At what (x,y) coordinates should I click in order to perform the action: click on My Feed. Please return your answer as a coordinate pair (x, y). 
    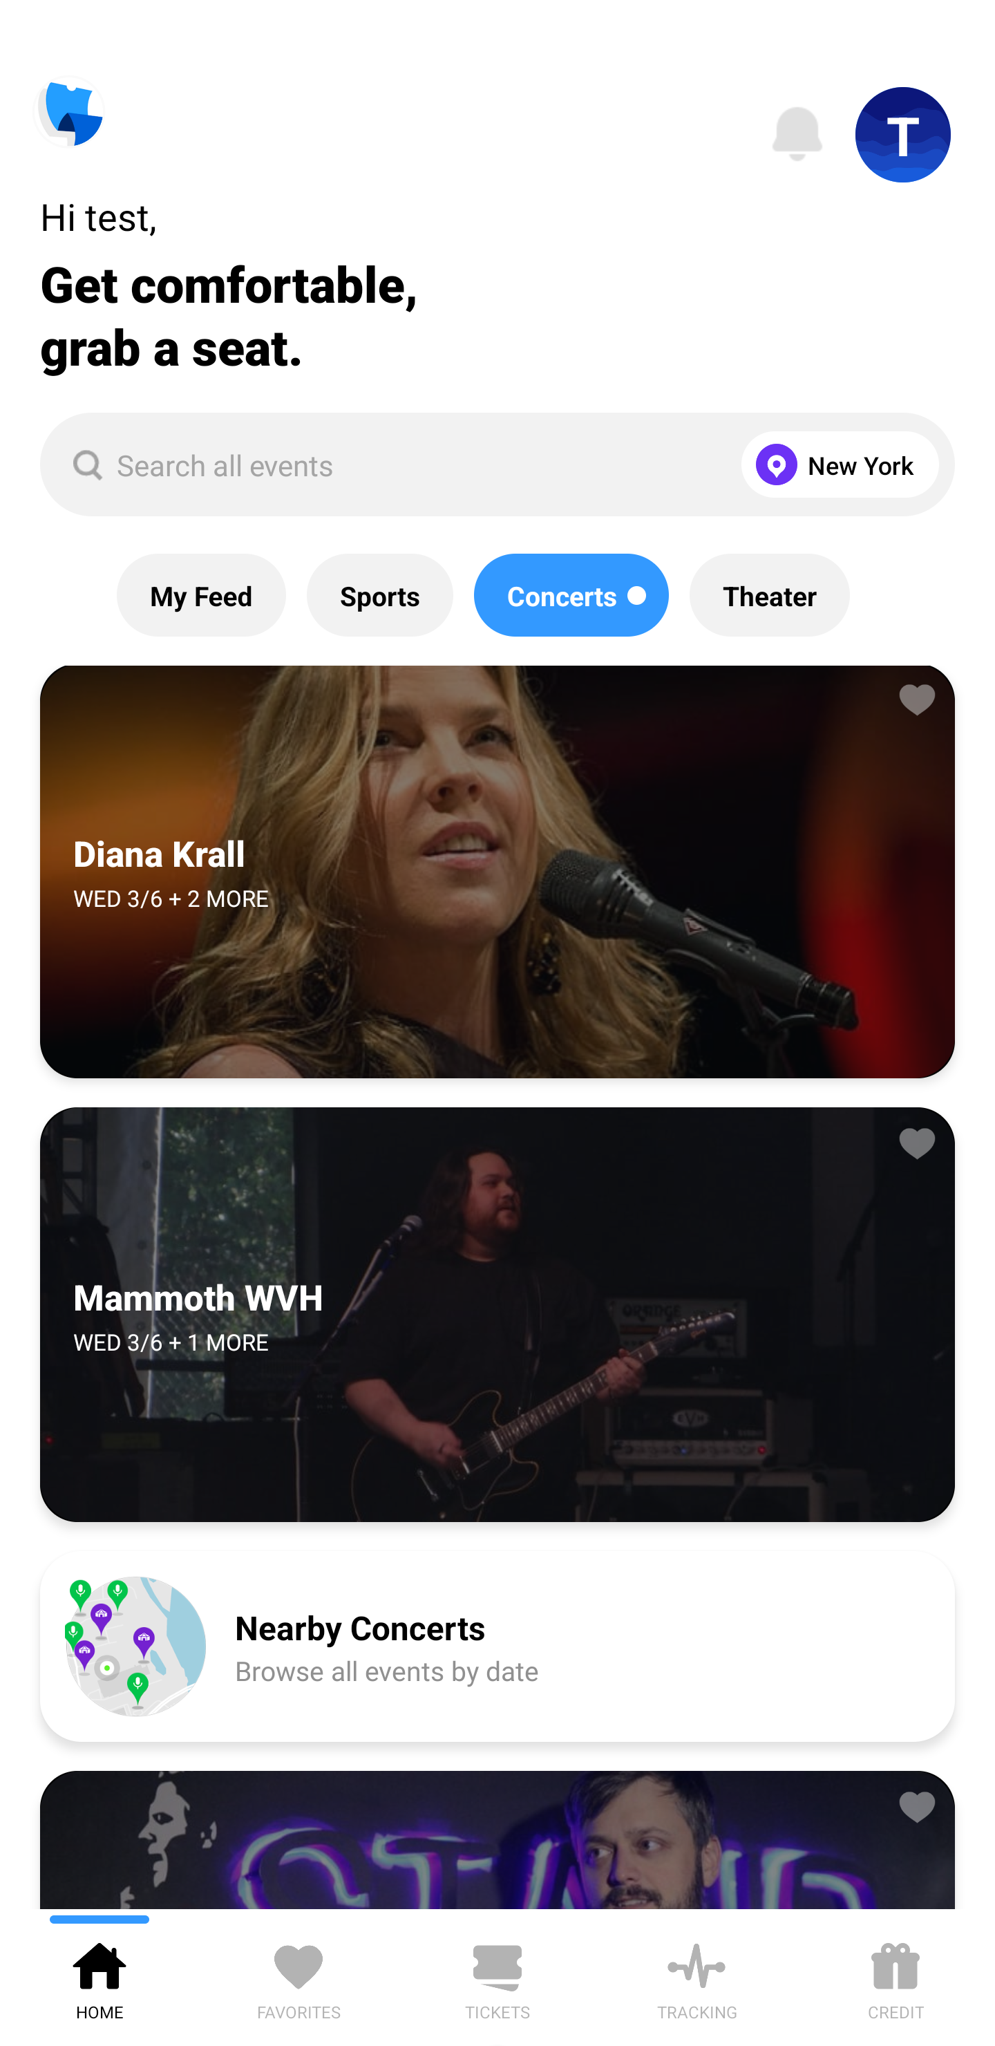
    Looking at the image, I should click on (201, 595).